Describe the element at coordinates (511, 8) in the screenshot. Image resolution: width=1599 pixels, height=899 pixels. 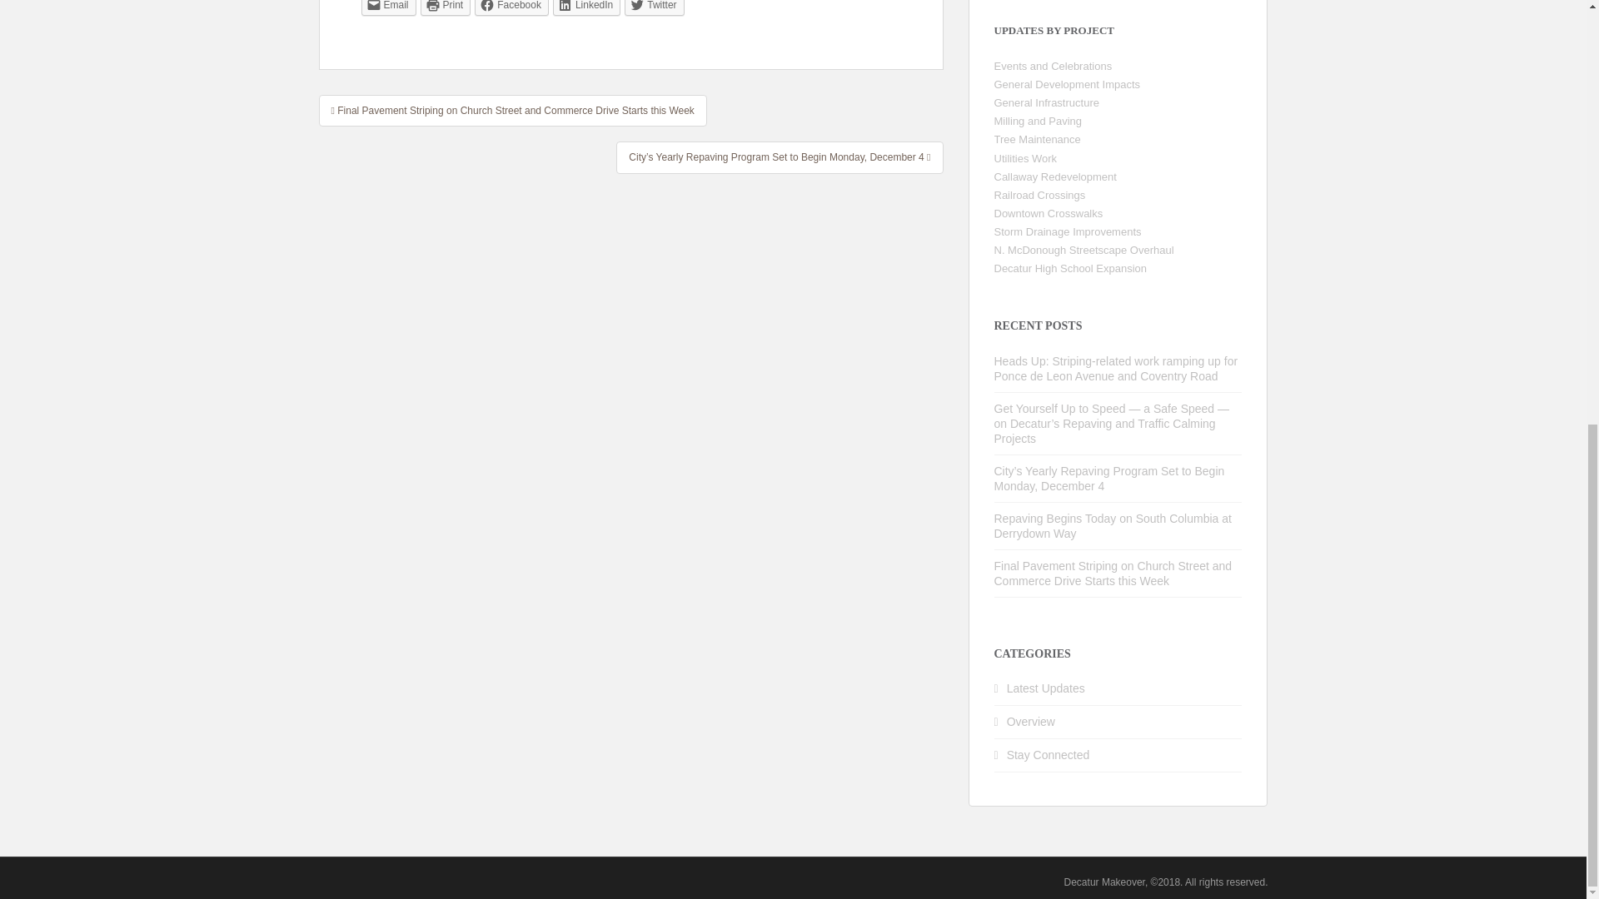
I see `Facebook` at that location.